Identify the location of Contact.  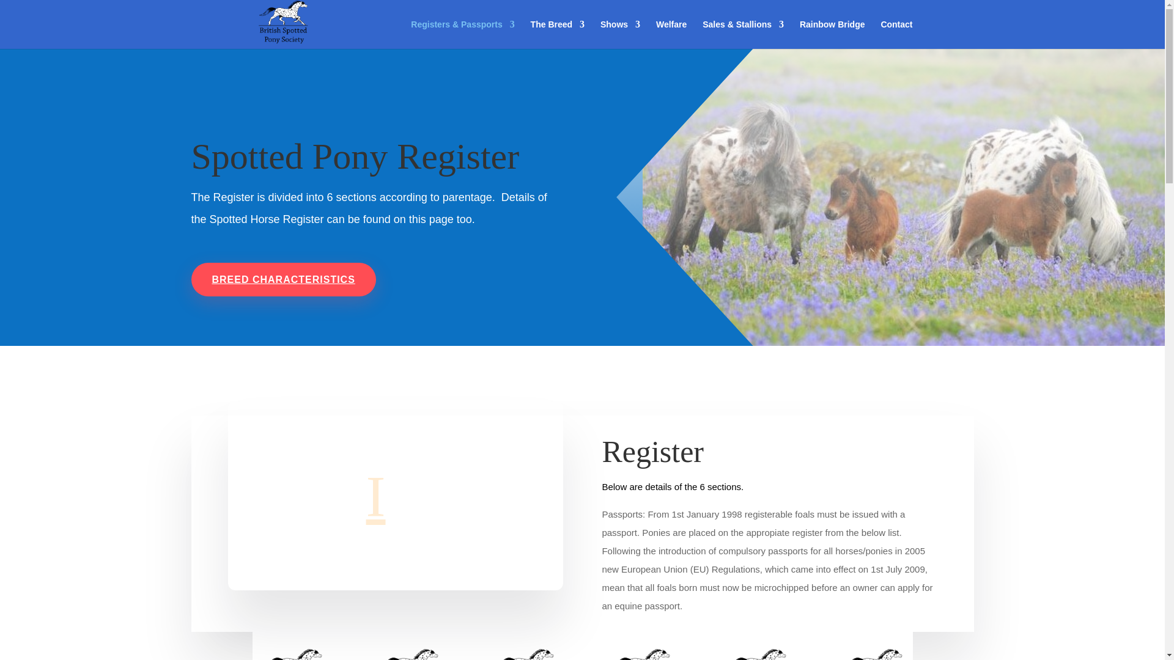
(896, 34).